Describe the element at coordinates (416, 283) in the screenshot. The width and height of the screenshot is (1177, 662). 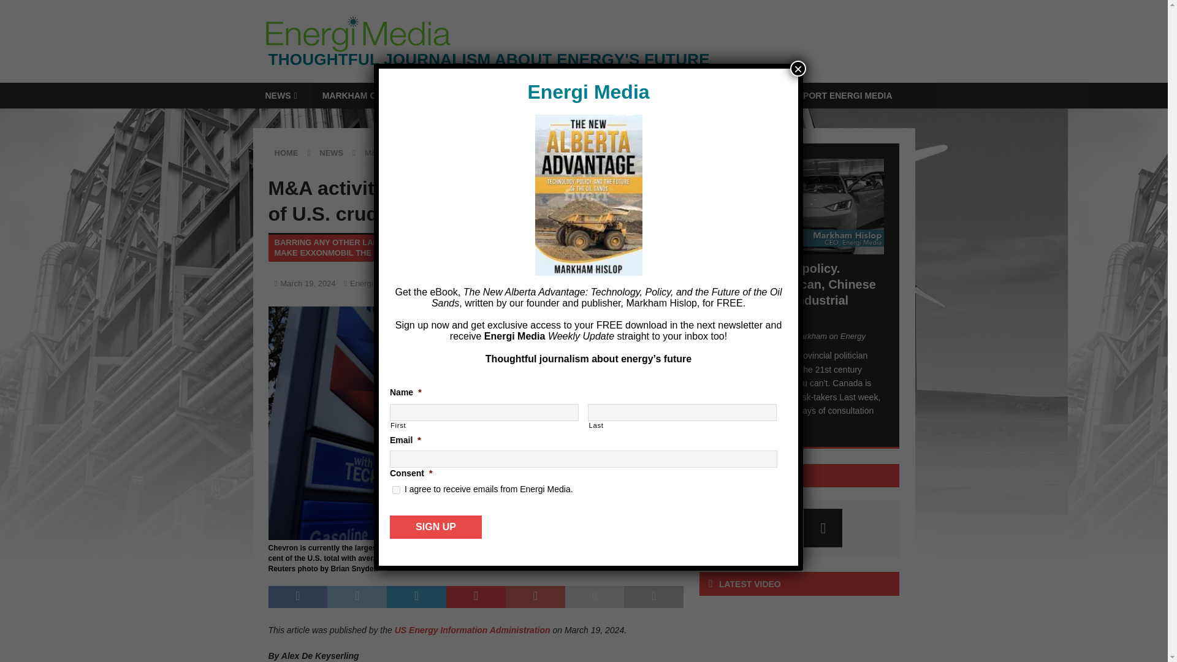
I see `News` at that location.